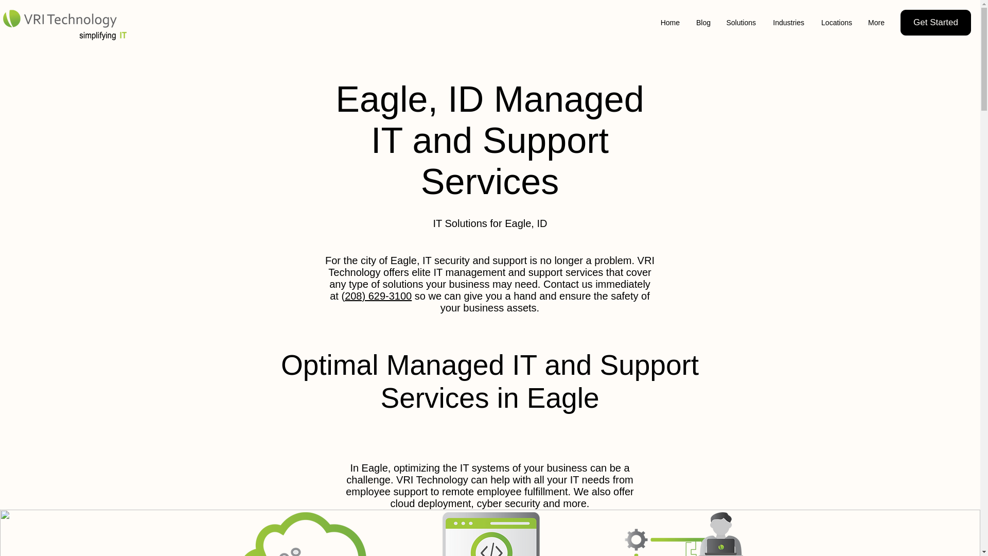 This screenshot has width=988, height=556. What do you see at coordinates (703, 23) in the screenshot?
I see `Blog` at bounding box center [703, 23].